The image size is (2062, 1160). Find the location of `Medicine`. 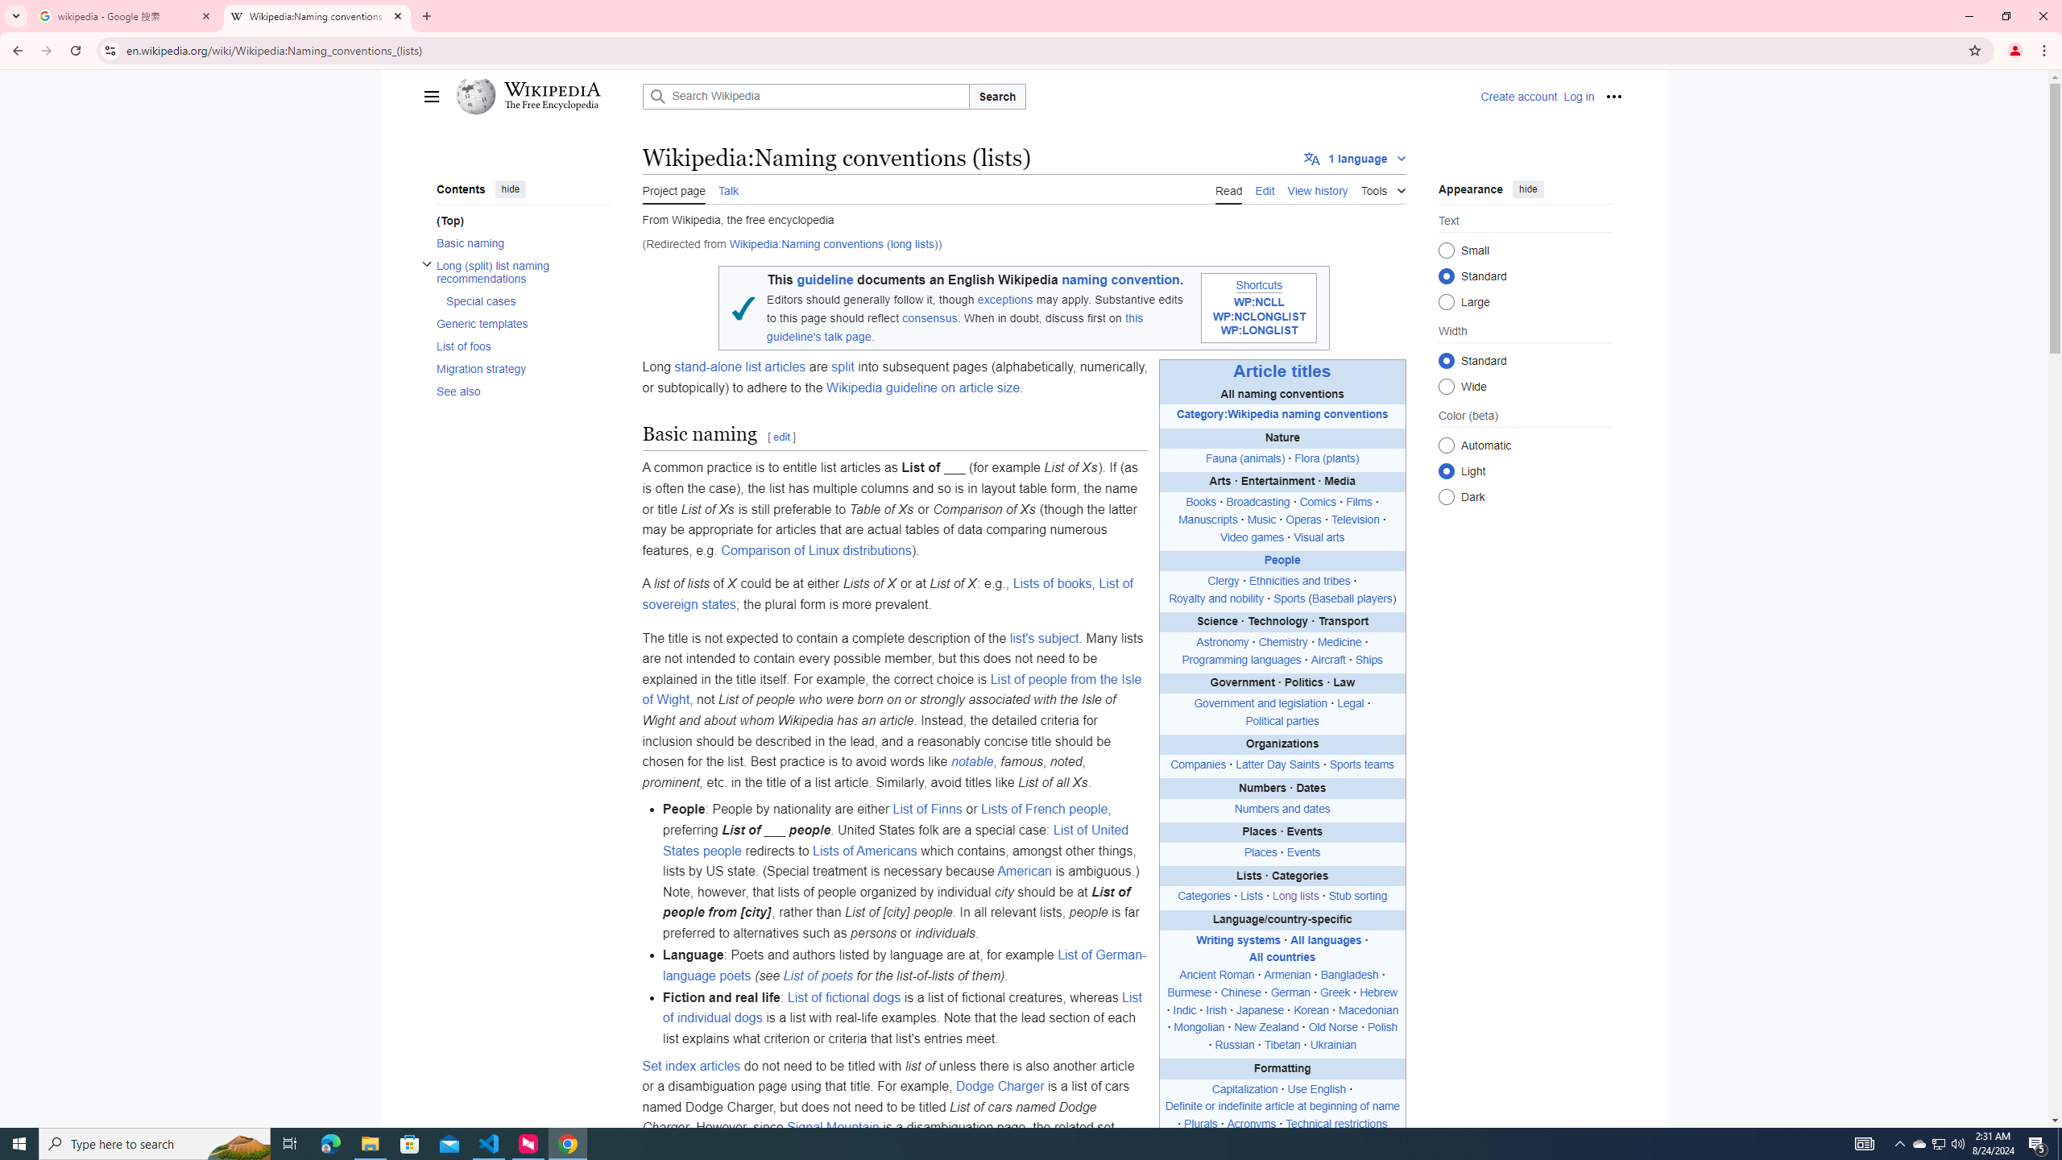

Medicine is located at coordinates (1340, 643).